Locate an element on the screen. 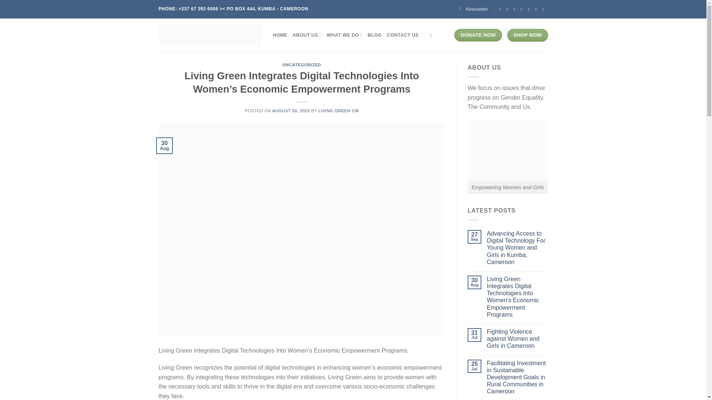 This screenshot has height=400, width=712. HOME is located at coordinates (280, 35).